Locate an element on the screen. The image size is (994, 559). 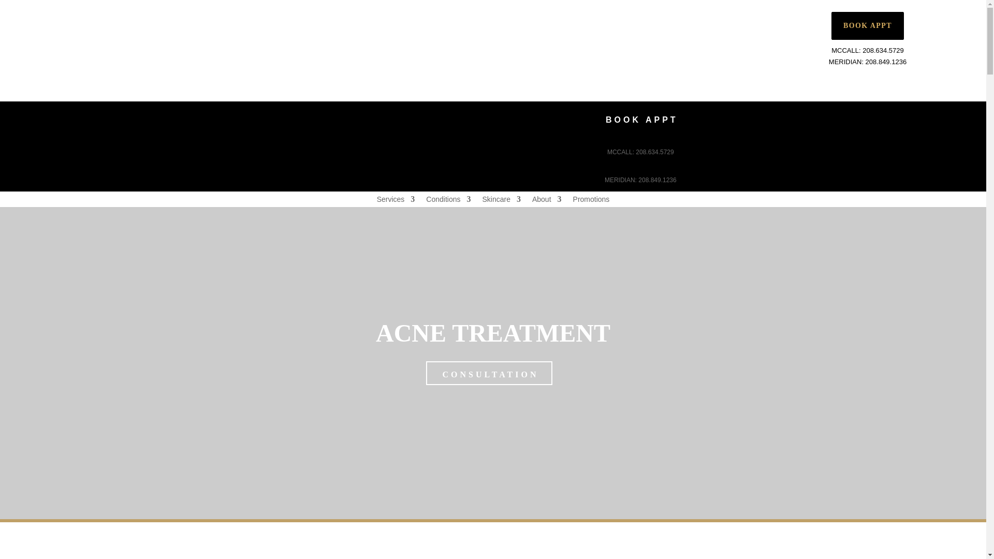
Skincare is located at coordinates (501, 201).